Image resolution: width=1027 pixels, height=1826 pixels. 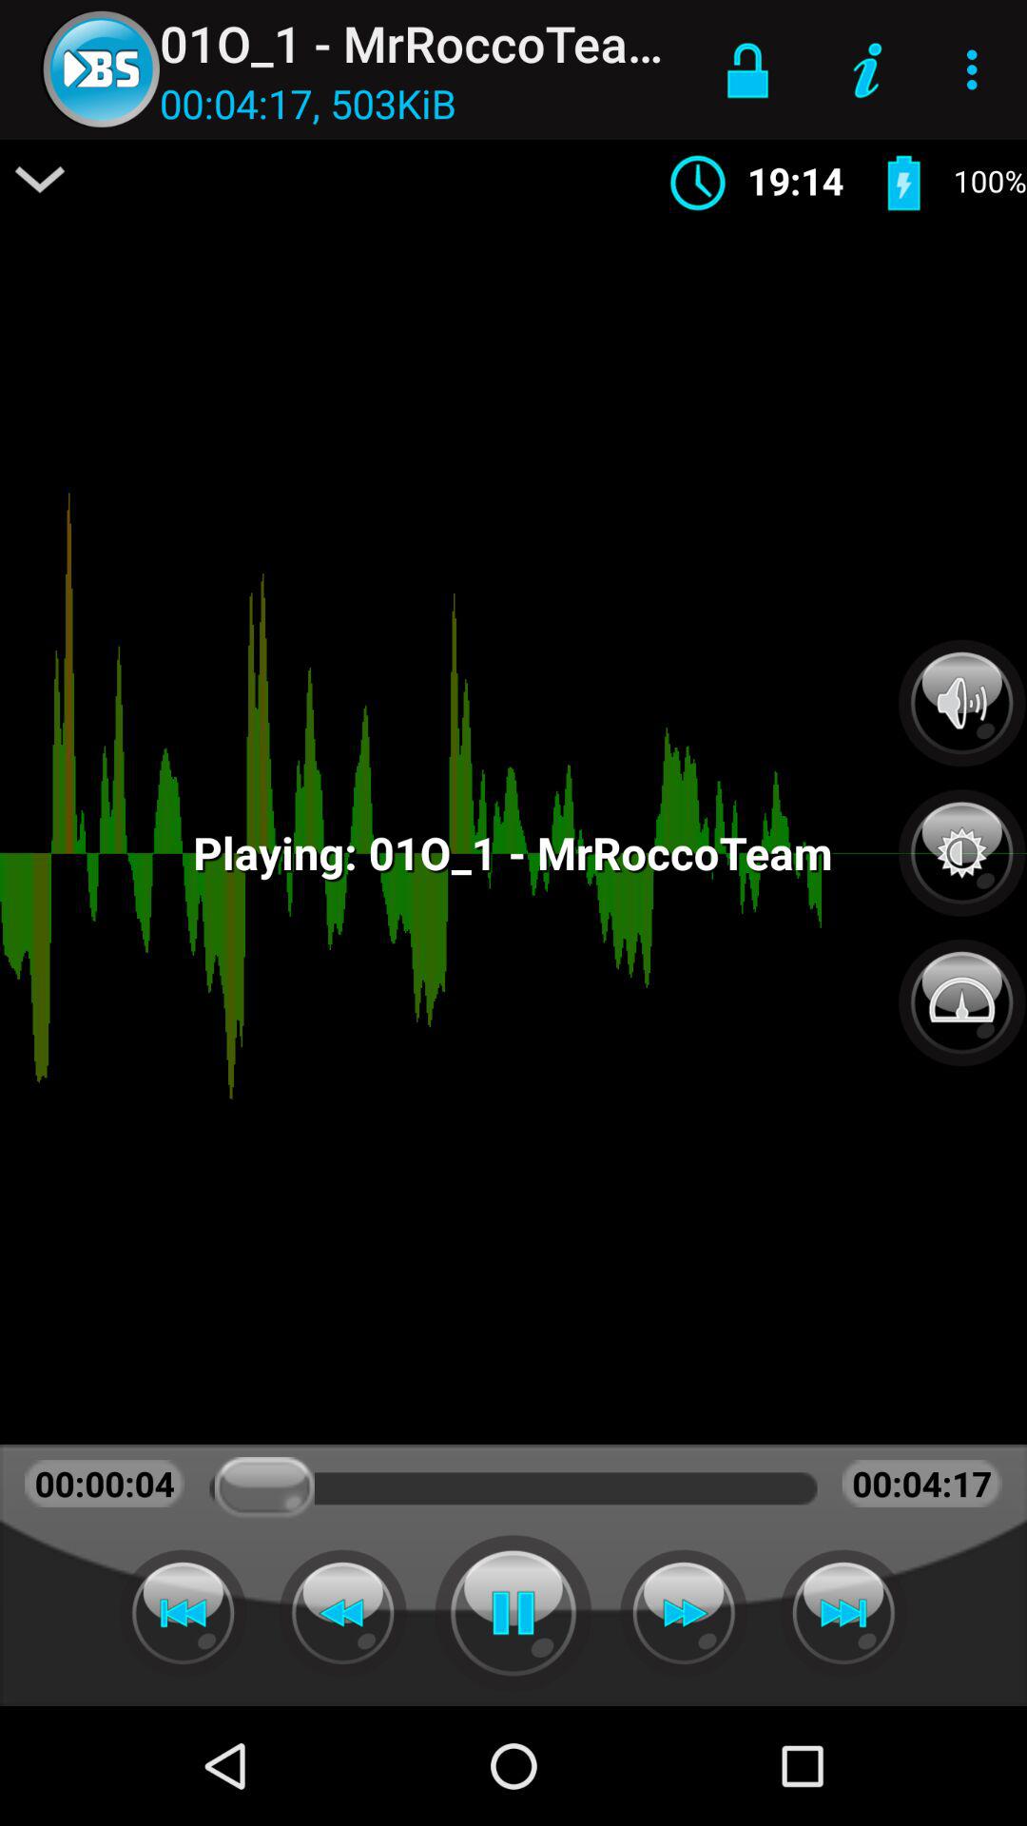 What do you see at coordinates (342, 1613) in the screenshot?
I see `play back option` at bounding box center [342, 1613].